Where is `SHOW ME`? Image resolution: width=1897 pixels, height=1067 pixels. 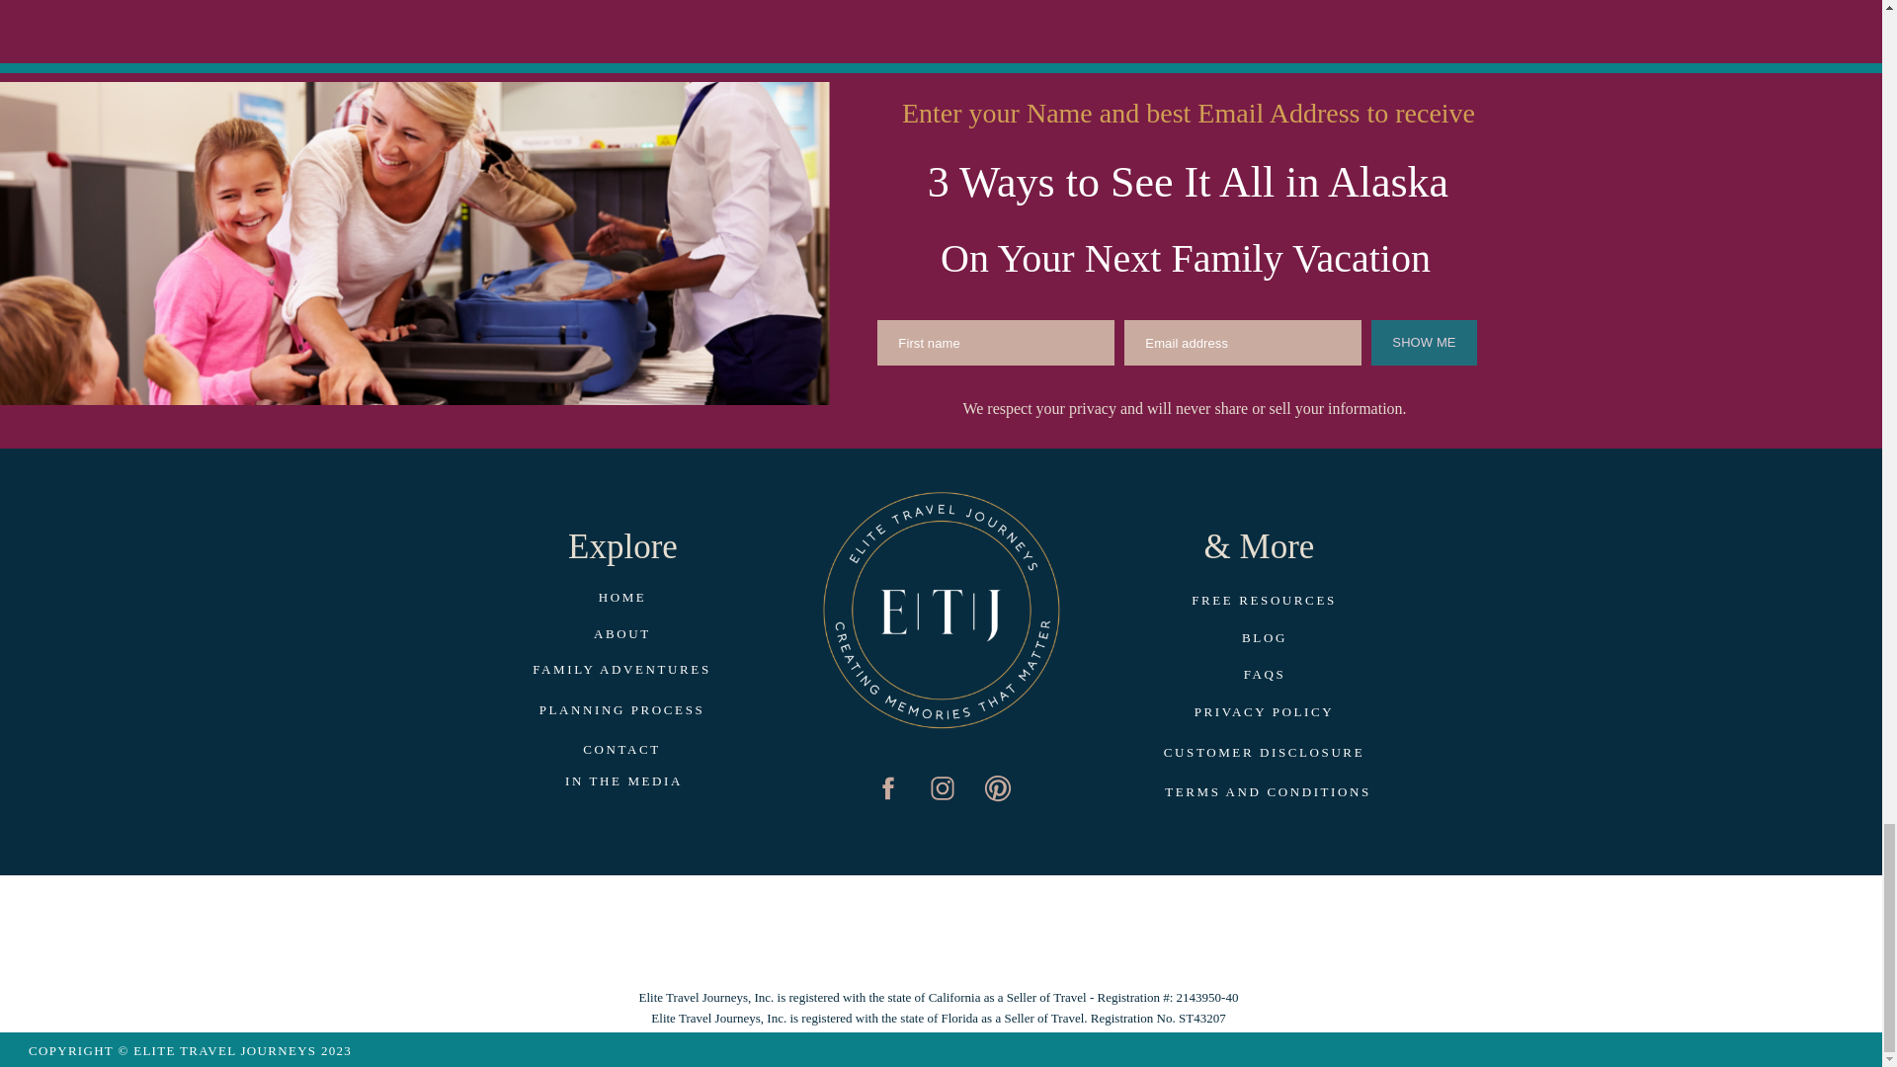 SHOW ME is located at coordinates (1423, 343).